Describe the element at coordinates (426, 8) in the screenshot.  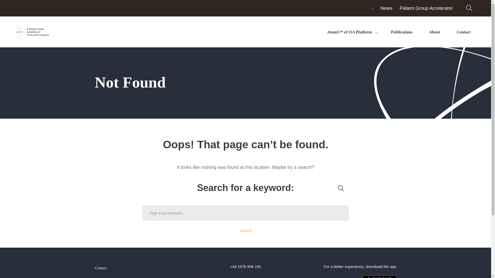
I see `Patient Group Accelerator` at that location.